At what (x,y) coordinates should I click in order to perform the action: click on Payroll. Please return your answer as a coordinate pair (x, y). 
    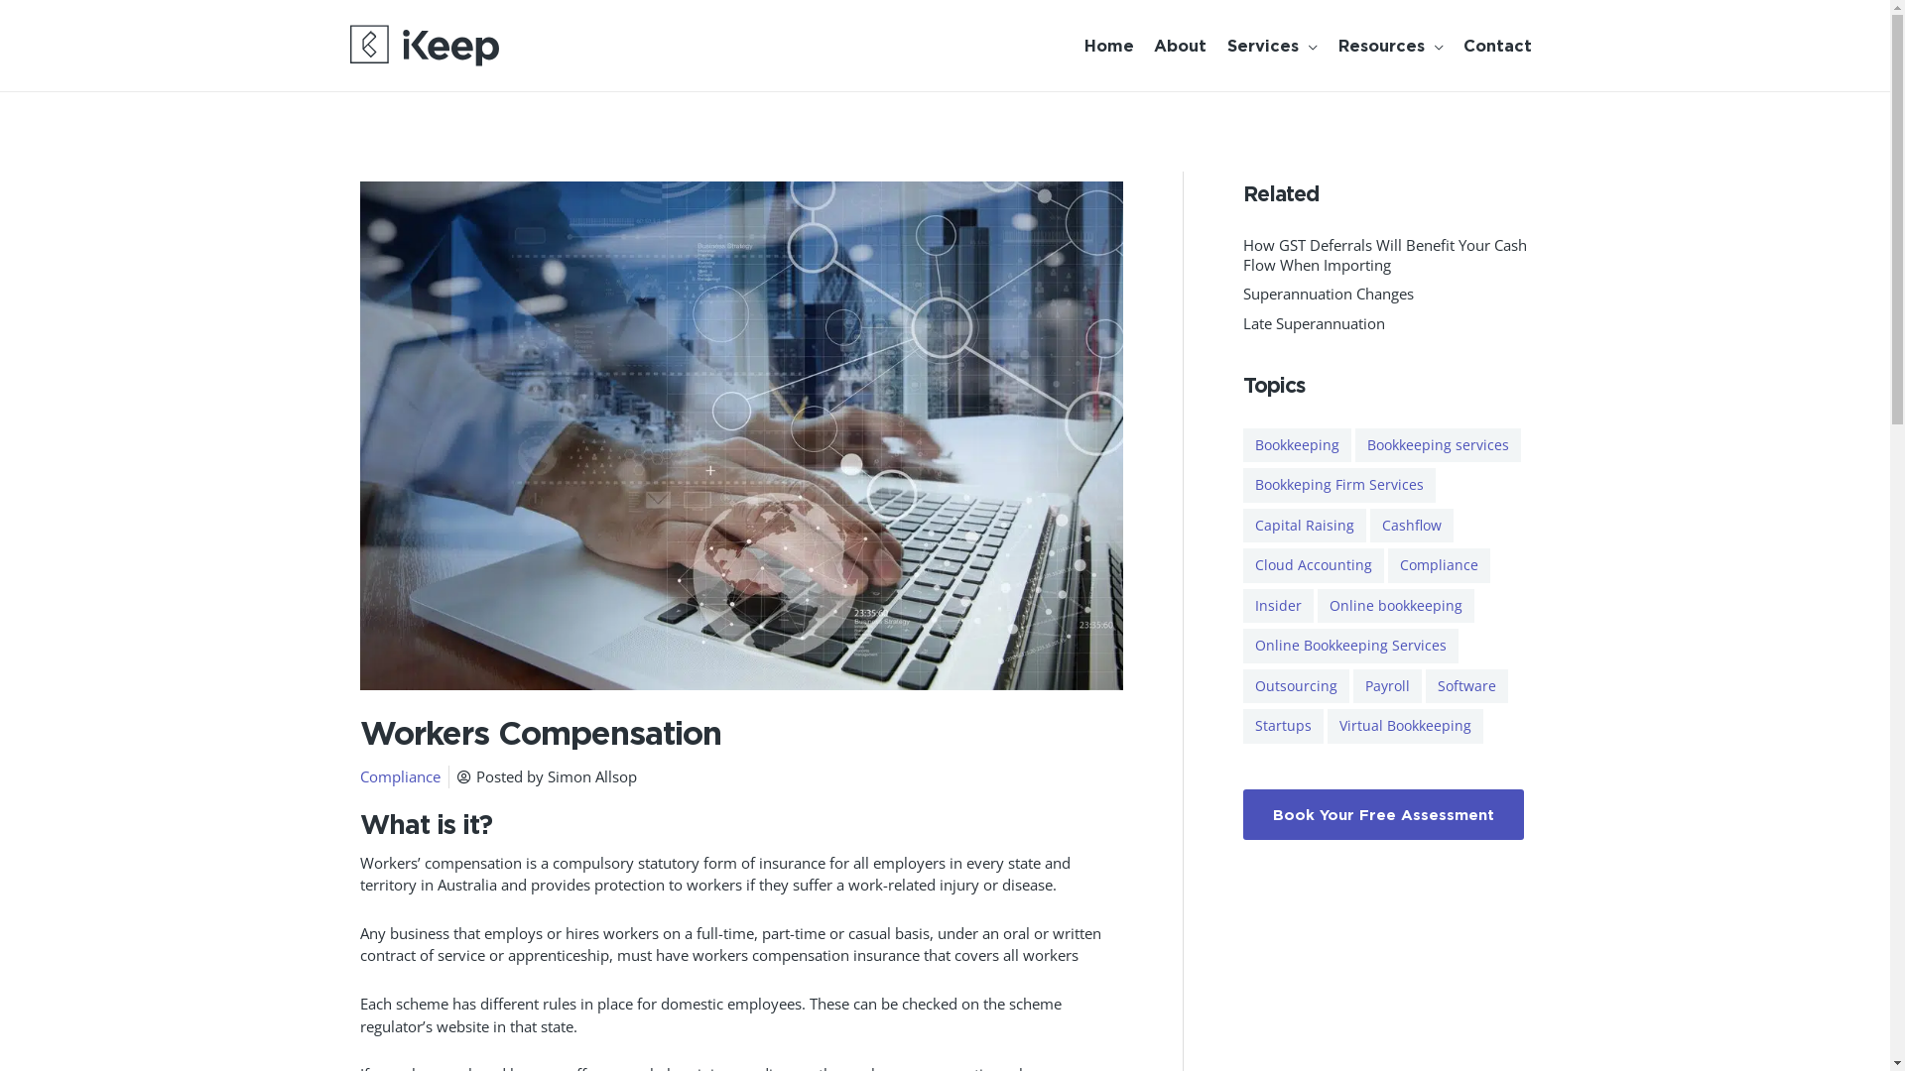
    Looking at the image, I should click on (1387, 686).